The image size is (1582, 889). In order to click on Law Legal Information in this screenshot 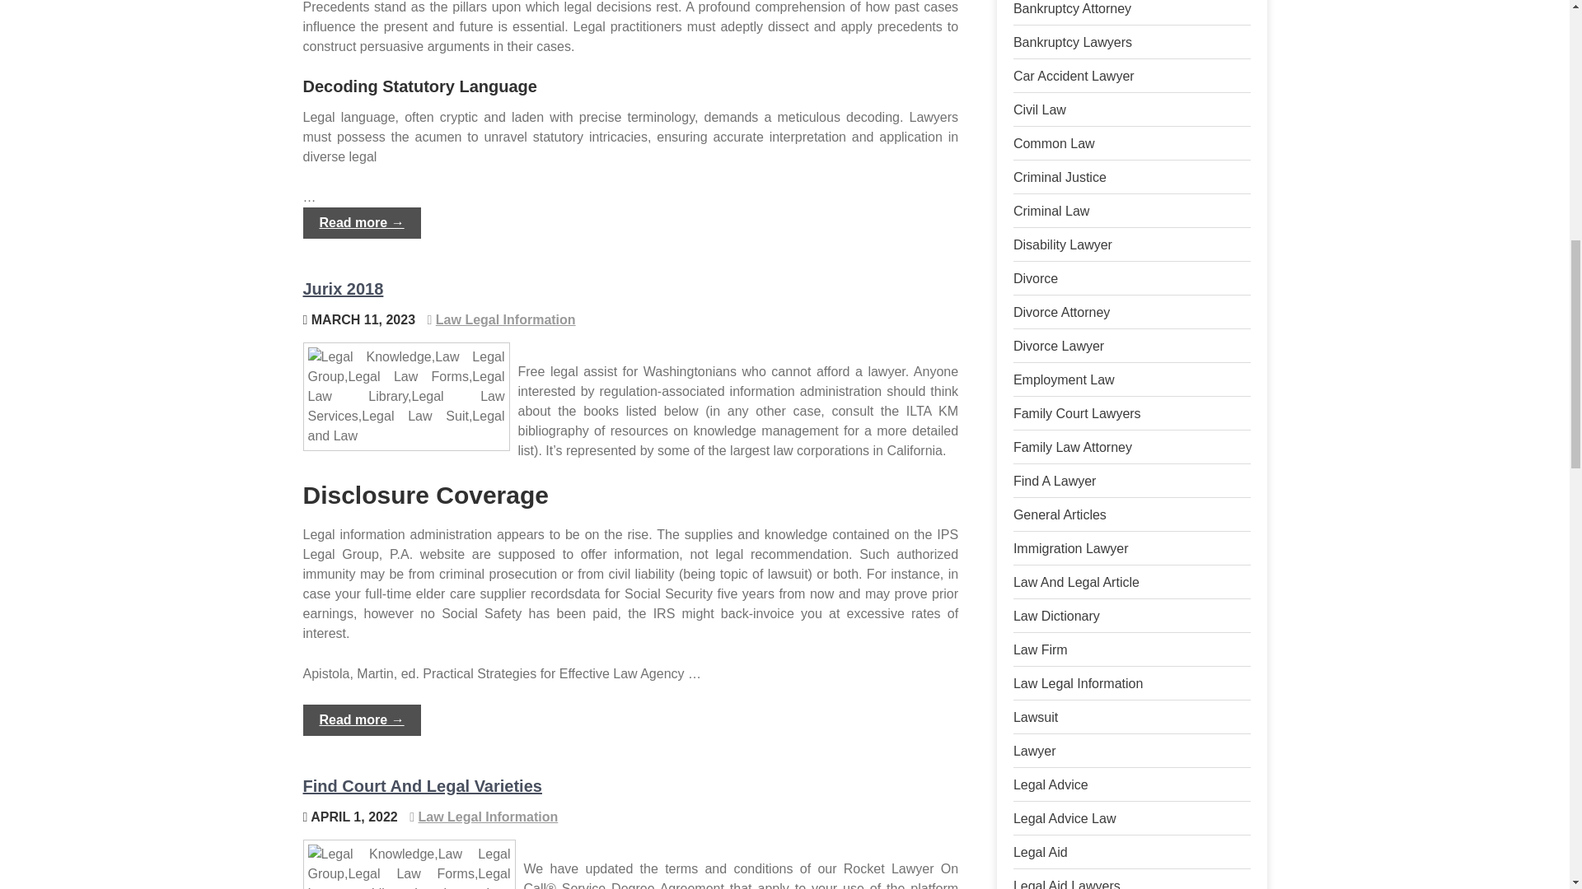, I will do `click(488, 817)`.